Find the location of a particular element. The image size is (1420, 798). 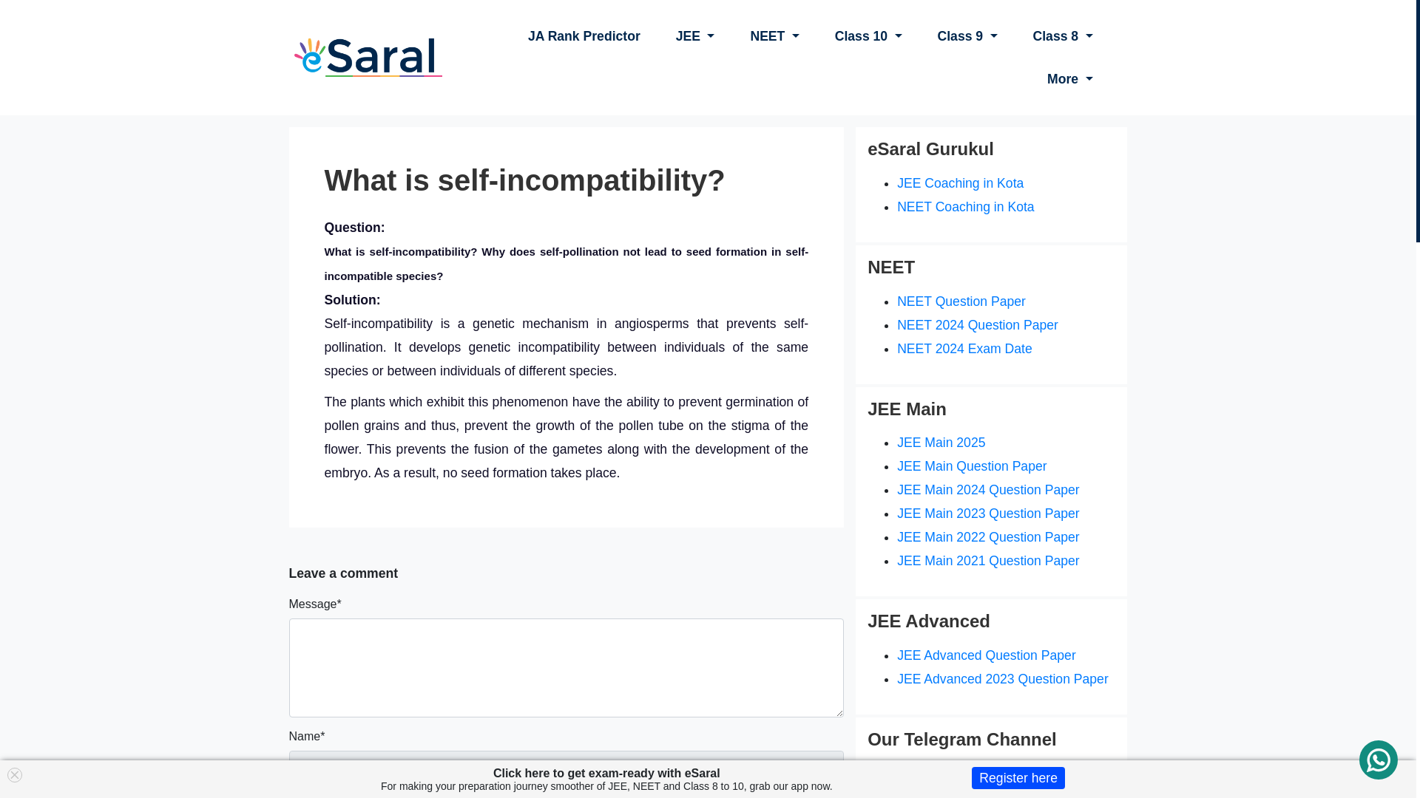

JEE is located at coordinates (695, 35).